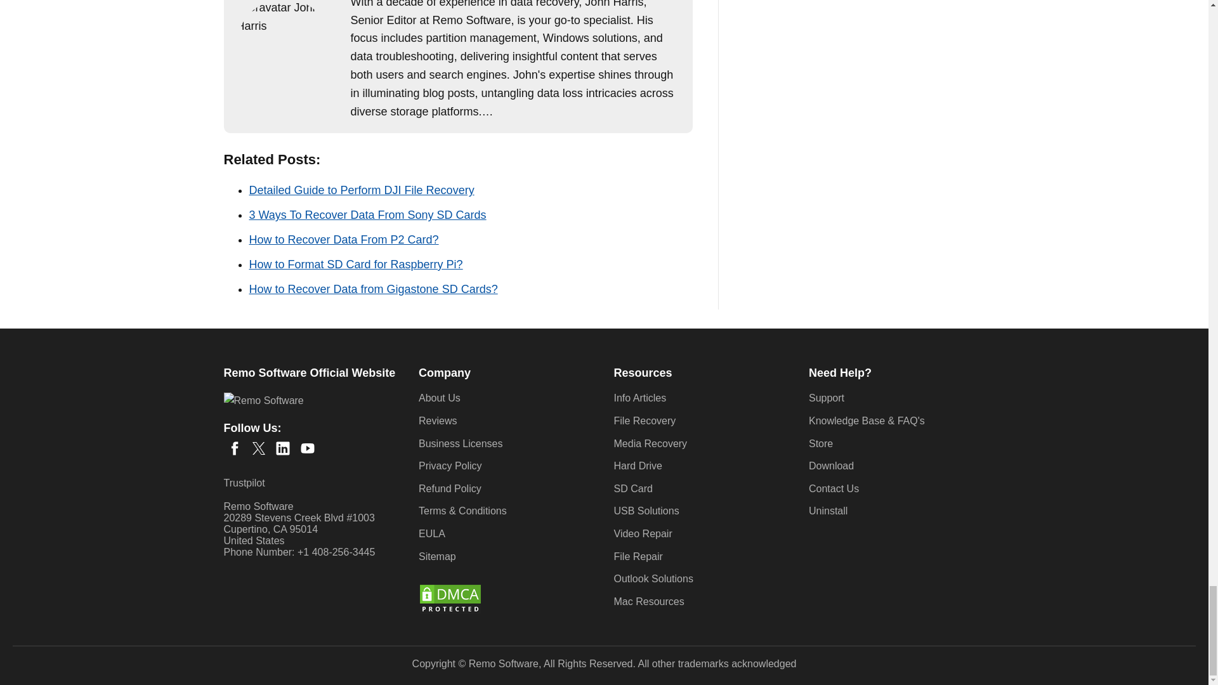 This screenshot has width=1218, height=685. Describe the element at coordinates (343, 240) in the screenshot. I see `How to Recover Data From P2 Card?` at that location.